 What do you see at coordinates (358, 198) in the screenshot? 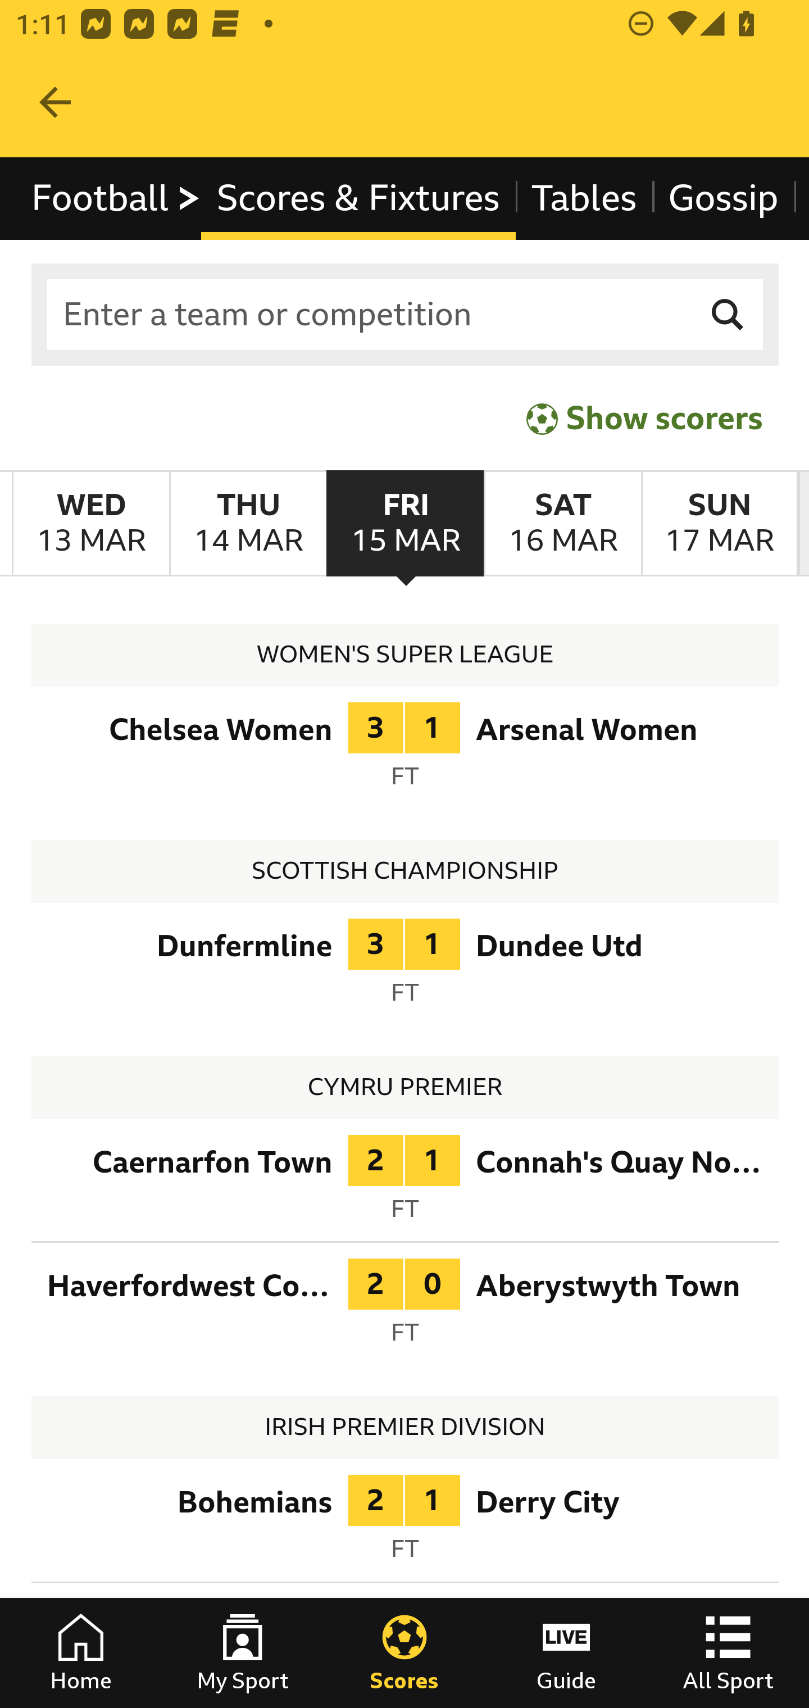
I see `Scores & Fixtures` at bounding box center [358, 198].